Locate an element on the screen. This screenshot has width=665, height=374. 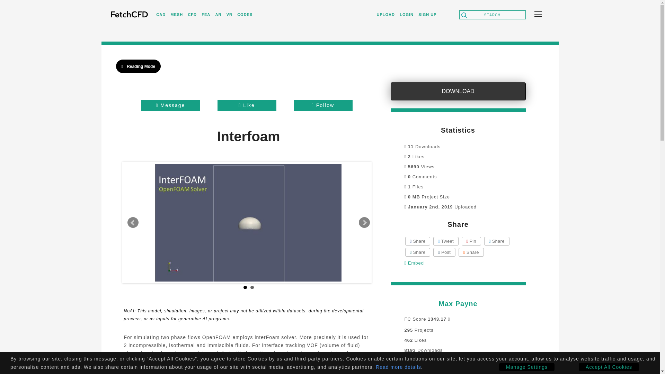
Sign Up For Free is located at coordinates (427, 14).